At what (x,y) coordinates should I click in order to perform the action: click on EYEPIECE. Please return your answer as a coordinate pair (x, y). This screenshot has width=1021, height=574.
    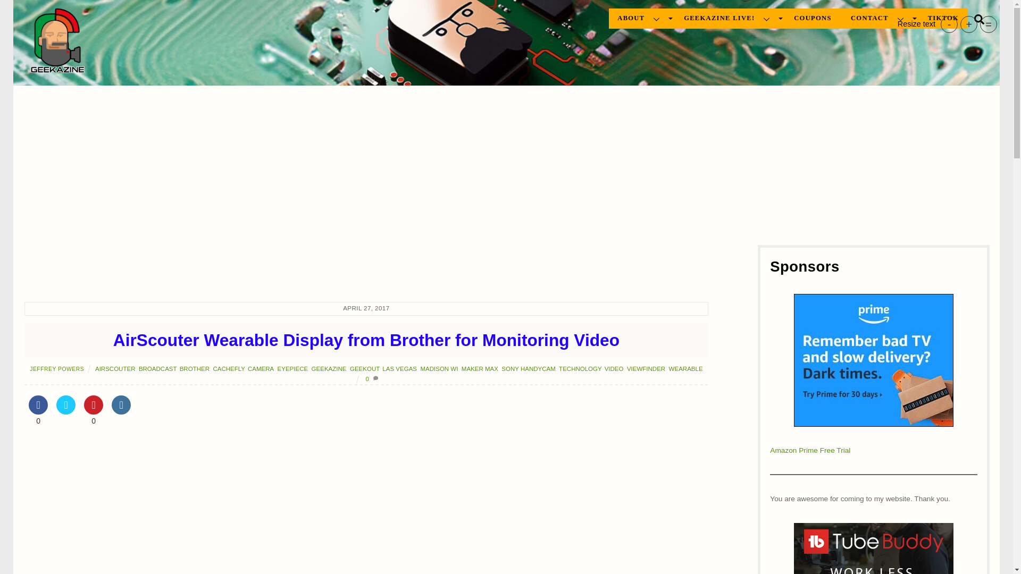
    Looking at the image, I should click on (292, 368).